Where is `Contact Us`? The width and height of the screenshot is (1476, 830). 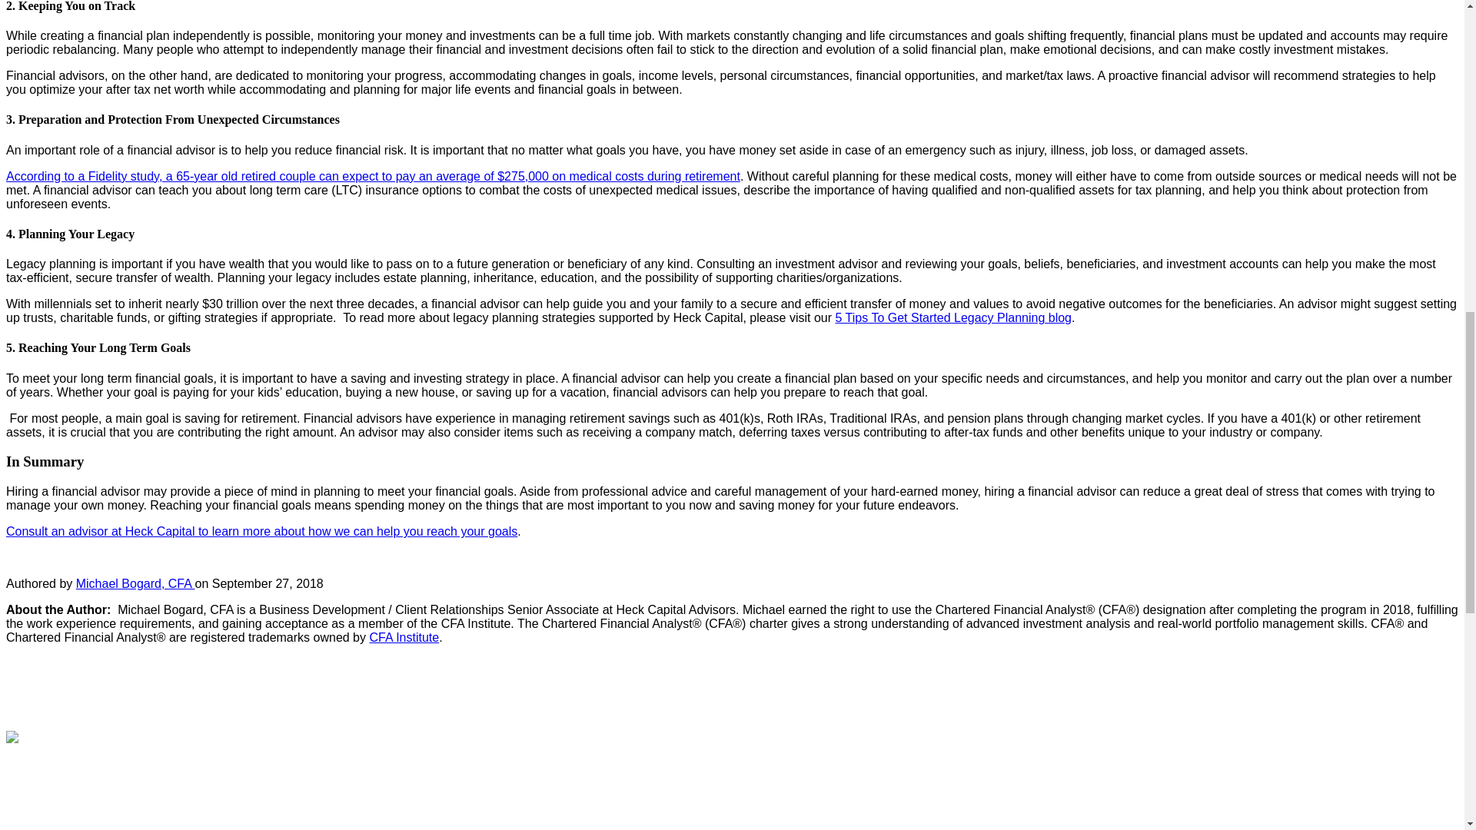 Contact Us is located at coordinates (35, 807).